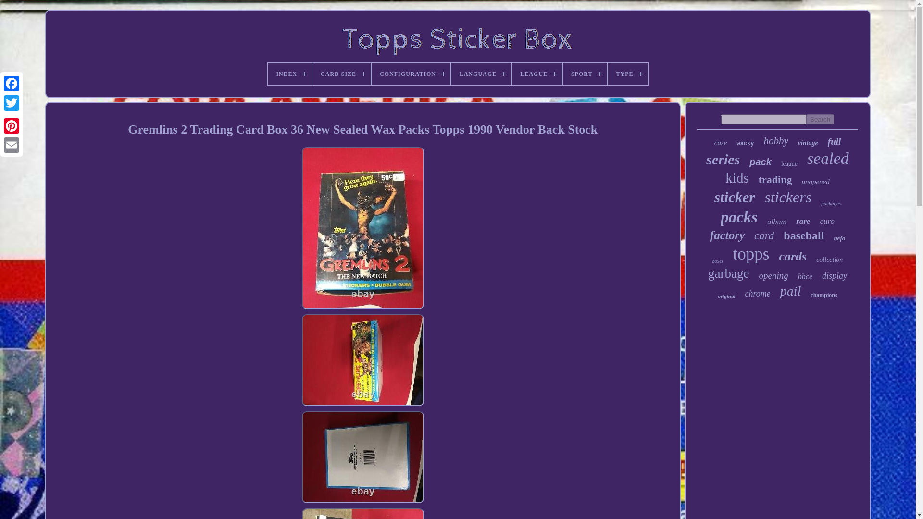 The width and height of the screenshot is (923, 519). Describe the element at coordinates (289, 74) in the screenshot. I see `INDEX` at that location.